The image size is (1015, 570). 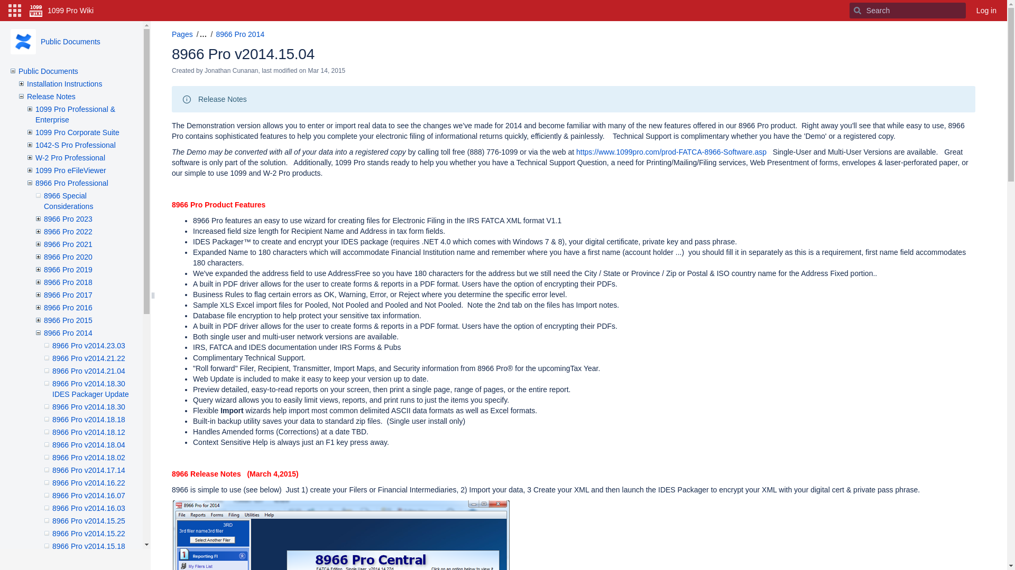 I want to click on 8966 Pro 2022, so click(x=68, y=231).